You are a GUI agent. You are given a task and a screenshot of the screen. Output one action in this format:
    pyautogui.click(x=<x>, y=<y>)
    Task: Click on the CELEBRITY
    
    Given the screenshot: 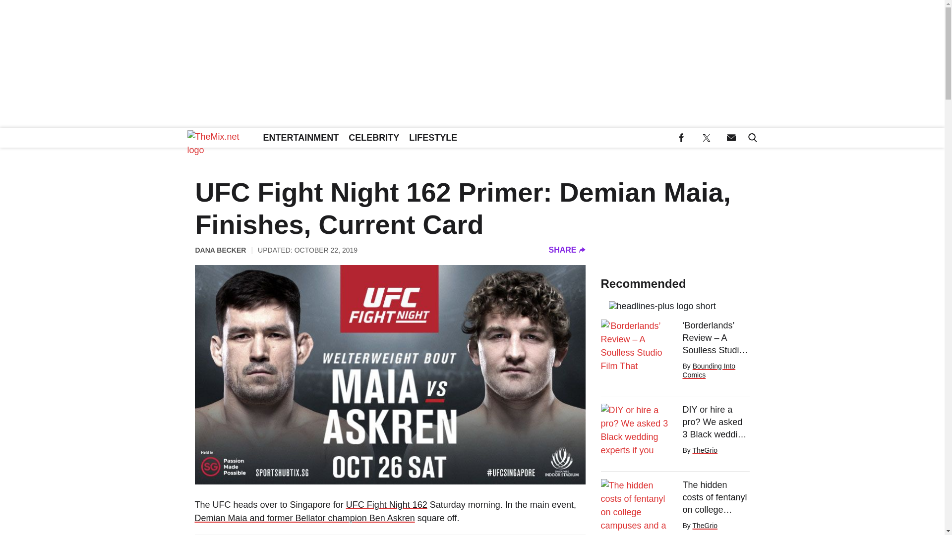 What is the action you would take?
    pyautogui.click(x=374, y=138)
    